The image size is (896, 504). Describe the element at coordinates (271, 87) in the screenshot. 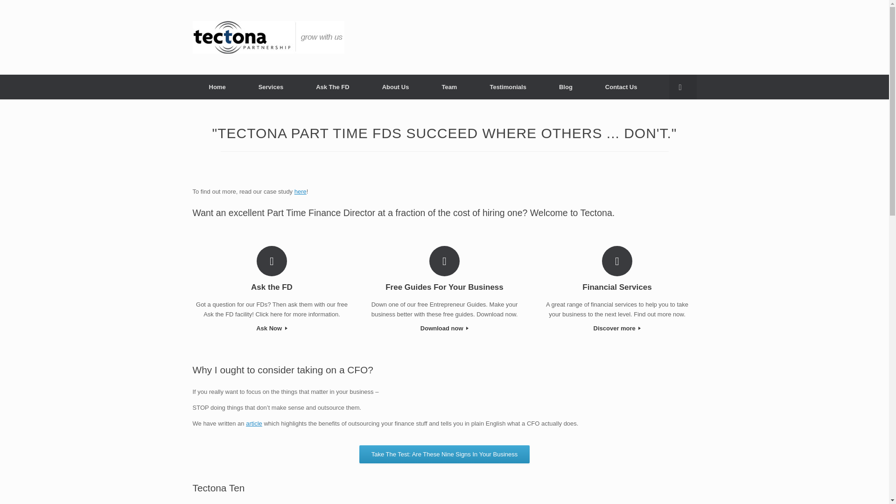

I see `Services` at that location.